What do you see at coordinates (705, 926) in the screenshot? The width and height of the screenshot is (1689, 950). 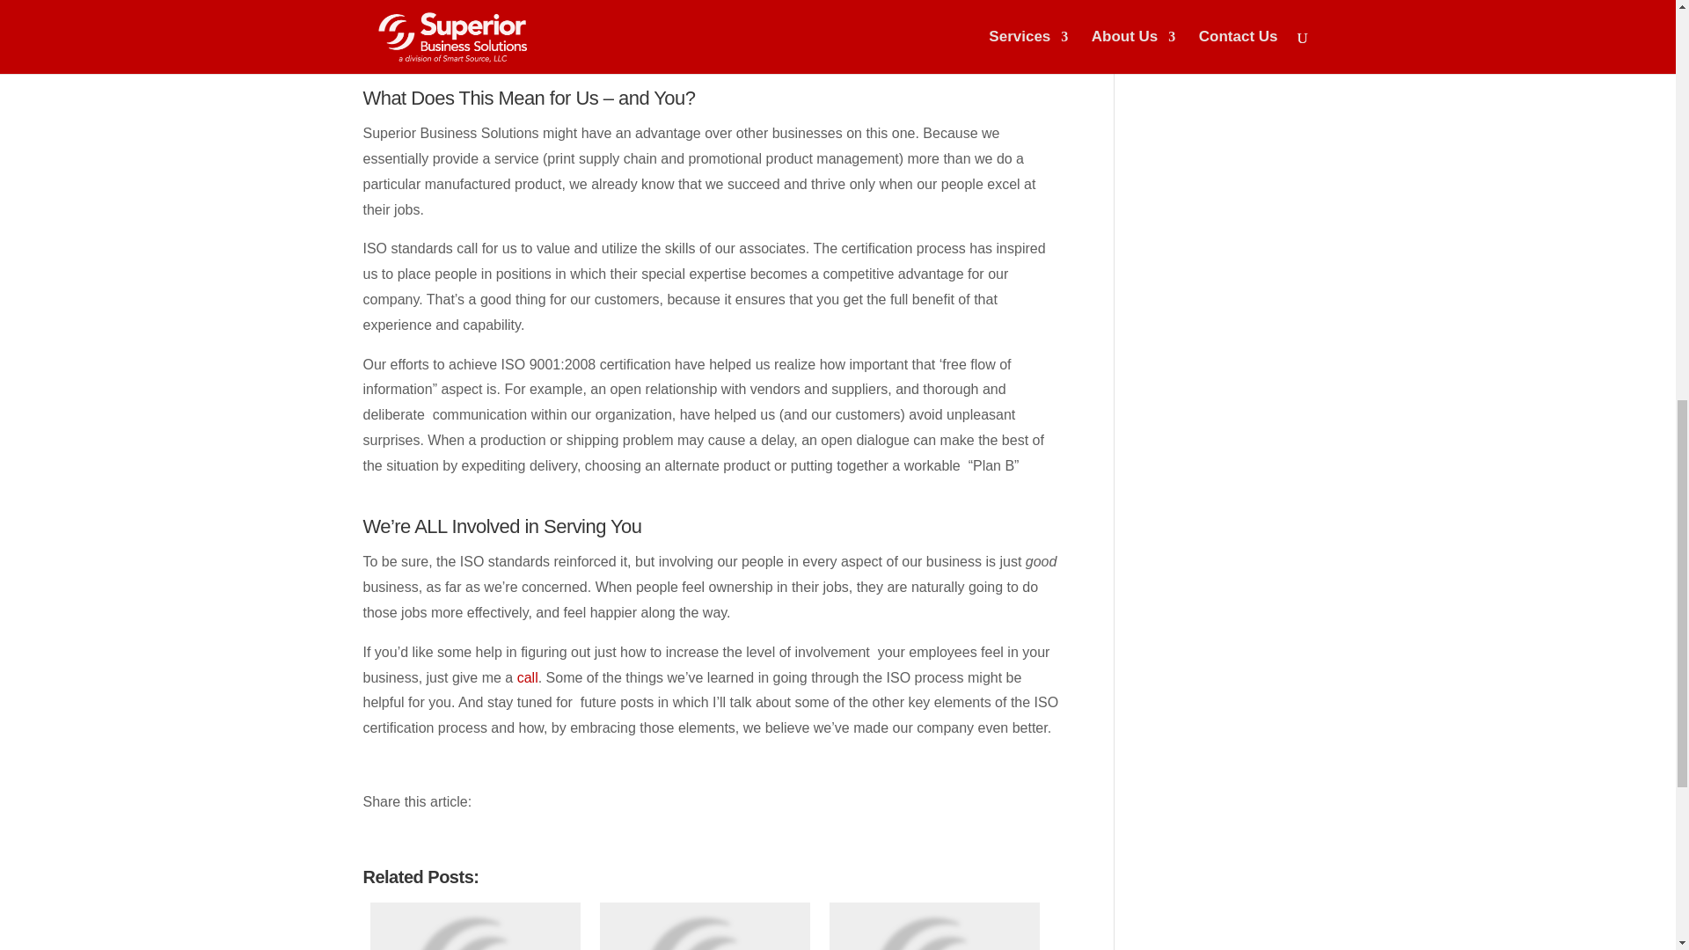 I see `3 Business Forms to Open Sales Opportunities` at bounding box center [705, 926].